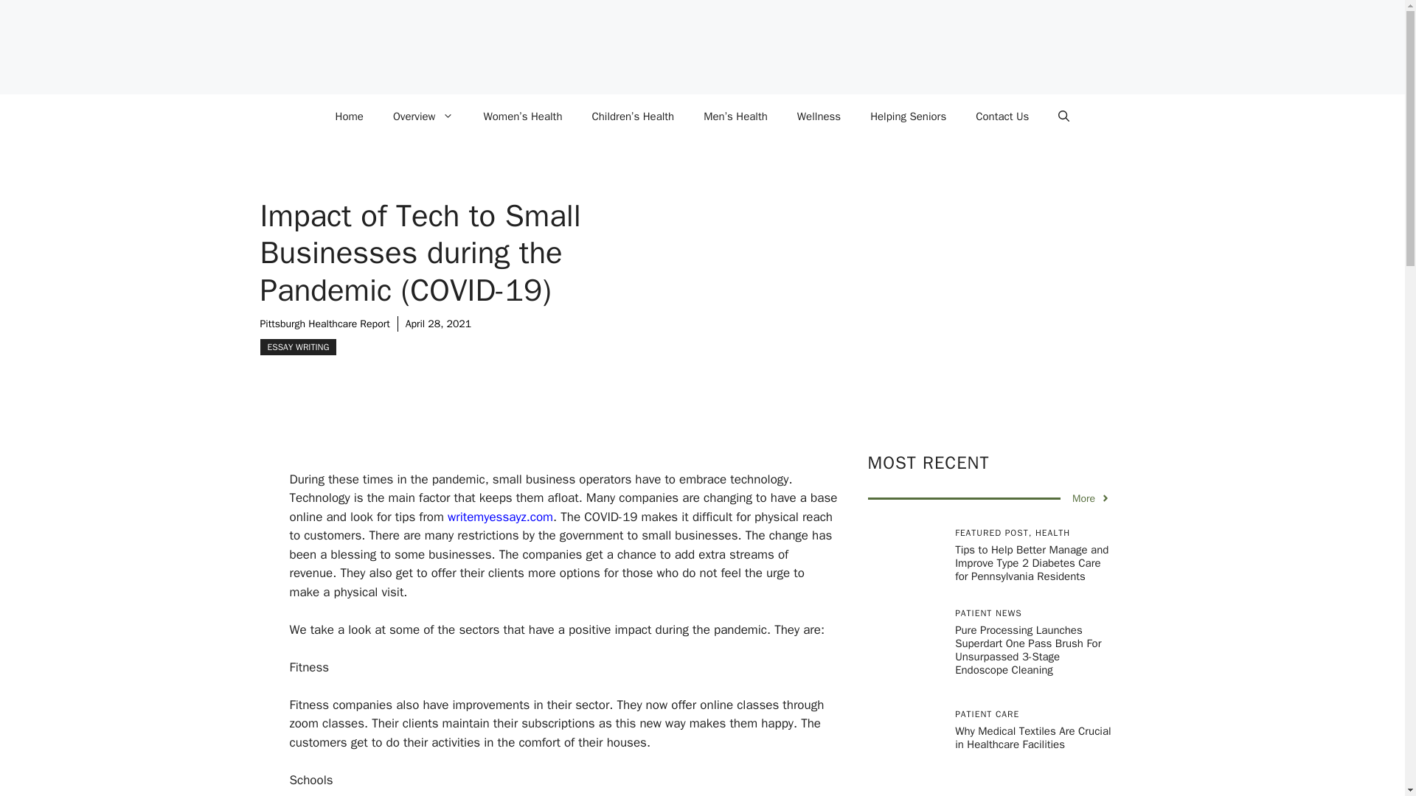 Image resolution: width=1416 pixels, height=796 pixels. Describe the element at coordinates (1091, 498) in the screenshot. I see `More` at that location.